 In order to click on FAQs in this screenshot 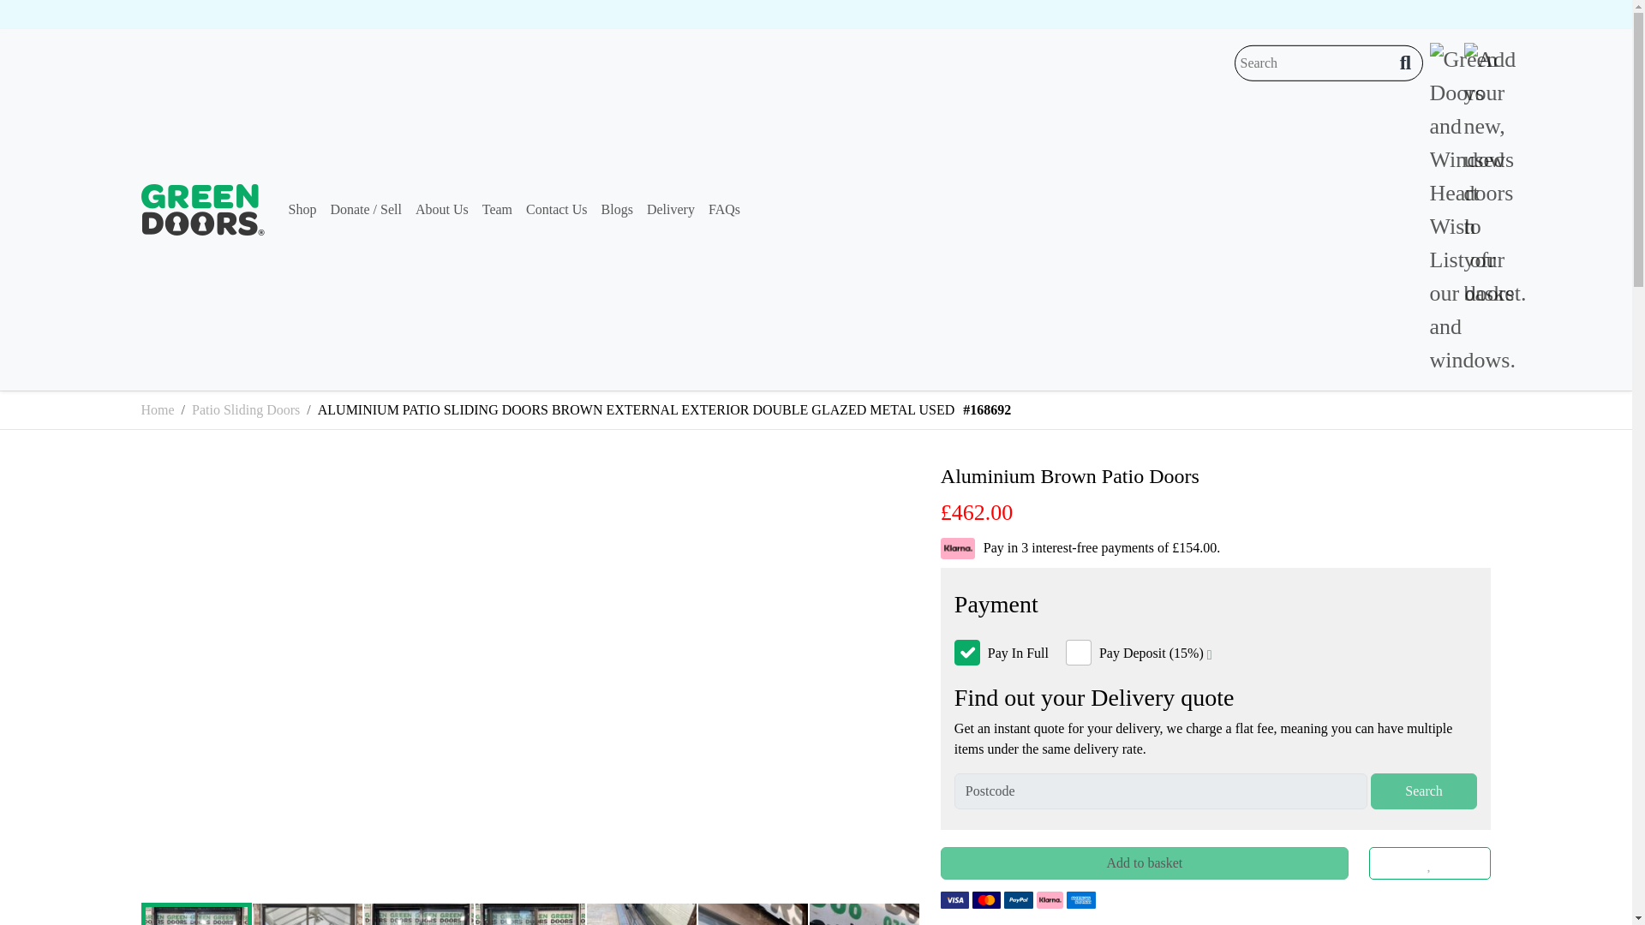, I will do `click(724, 209)`.